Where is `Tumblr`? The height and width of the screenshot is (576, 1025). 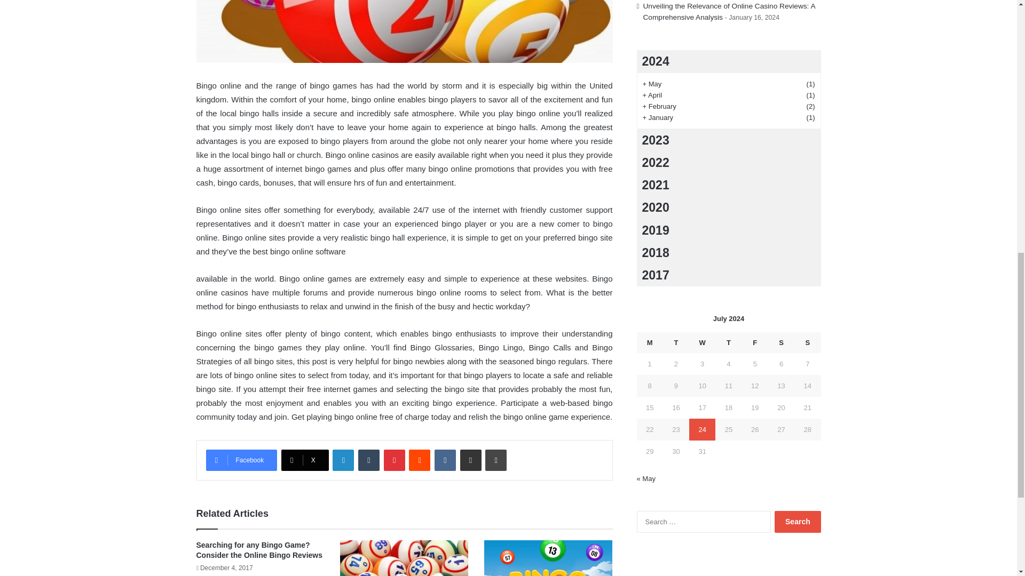 Tumblr is located at coordinates (368, 460).